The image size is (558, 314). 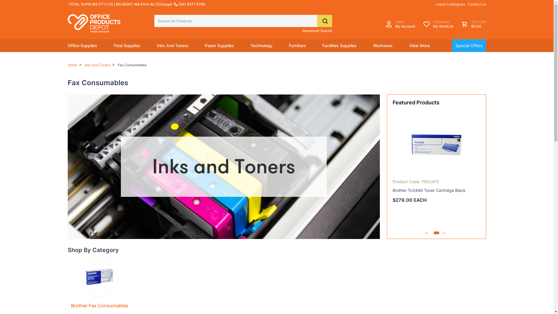 What do you see at coordinates (435, 233) in the screenshot?
I see `2` at bounding box center [435, 233].